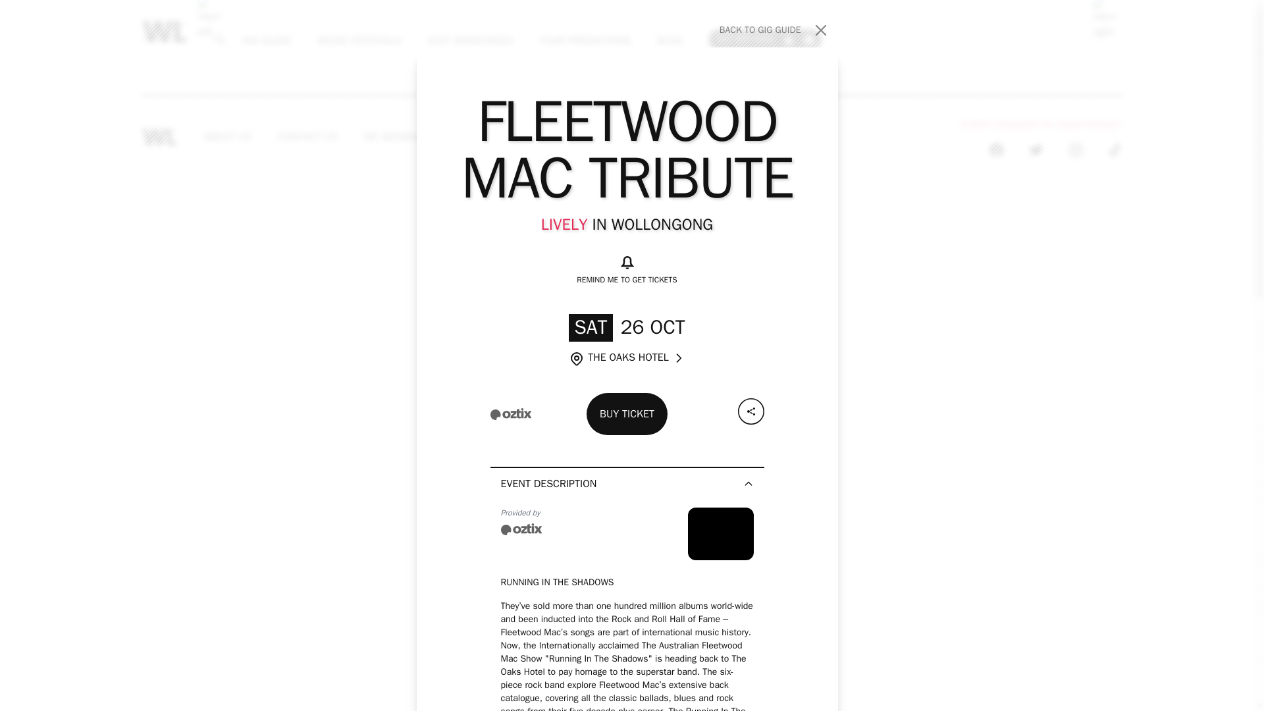  I want to click on WE MISSING A GIG?, so click(409, 137).